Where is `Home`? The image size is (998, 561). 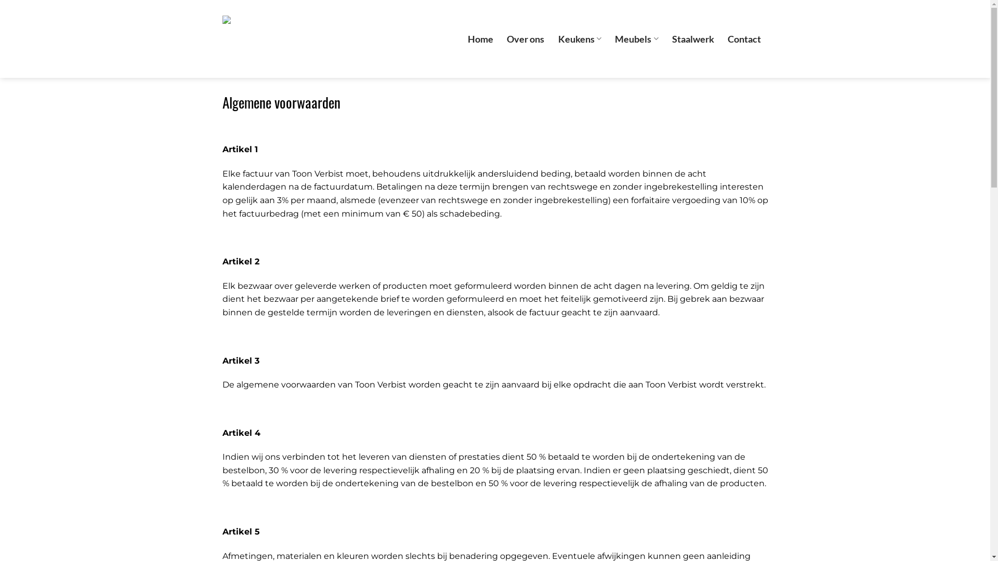
Home is located at coordinates (480, 38).